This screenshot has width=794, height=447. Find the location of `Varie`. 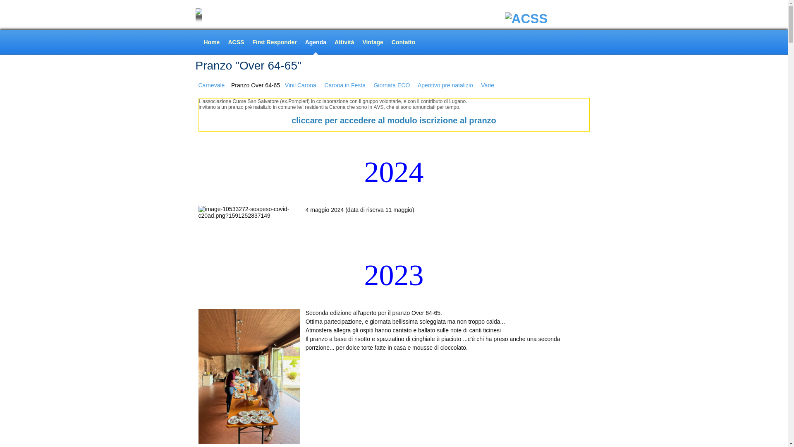

Varie is located at coordinates (488, 85).